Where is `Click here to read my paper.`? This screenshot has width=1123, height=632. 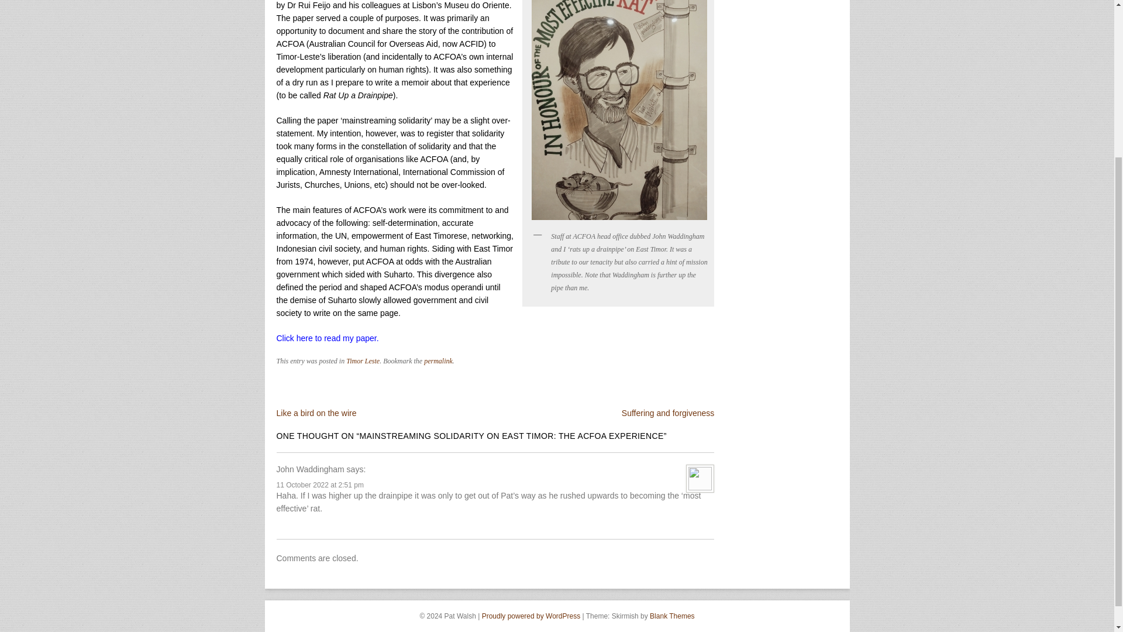
Click here to read my paper. is located at coordinates (328, 338).